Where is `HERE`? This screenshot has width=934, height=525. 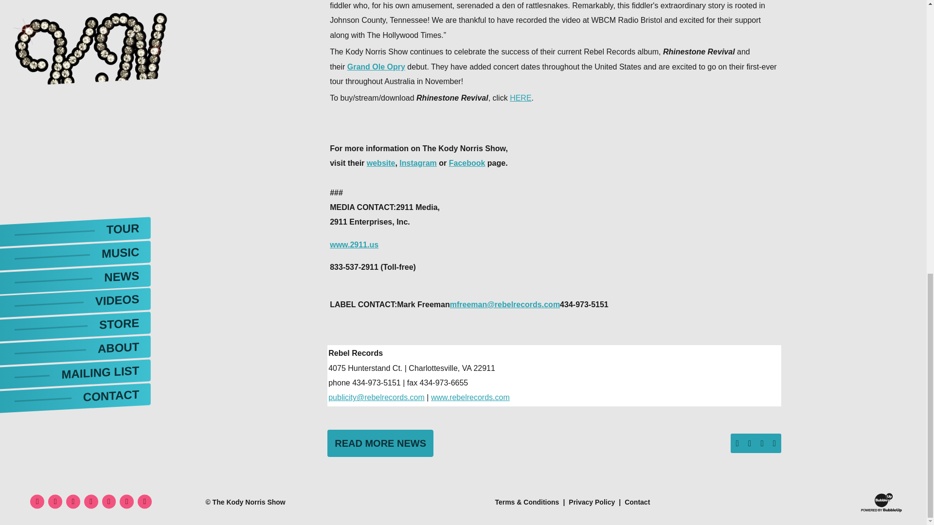
HERE is located at coordinates (521, 98).